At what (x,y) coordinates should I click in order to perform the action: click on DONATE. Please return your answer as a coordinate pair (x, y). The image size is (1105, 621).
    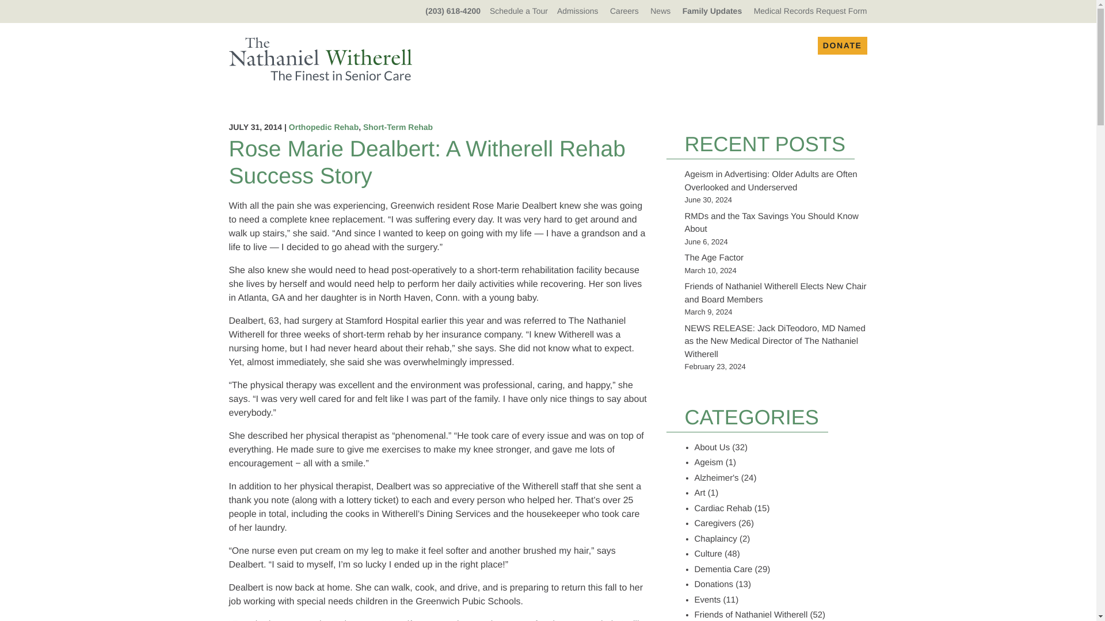
    Looking at the image, I should click on (843, 45).